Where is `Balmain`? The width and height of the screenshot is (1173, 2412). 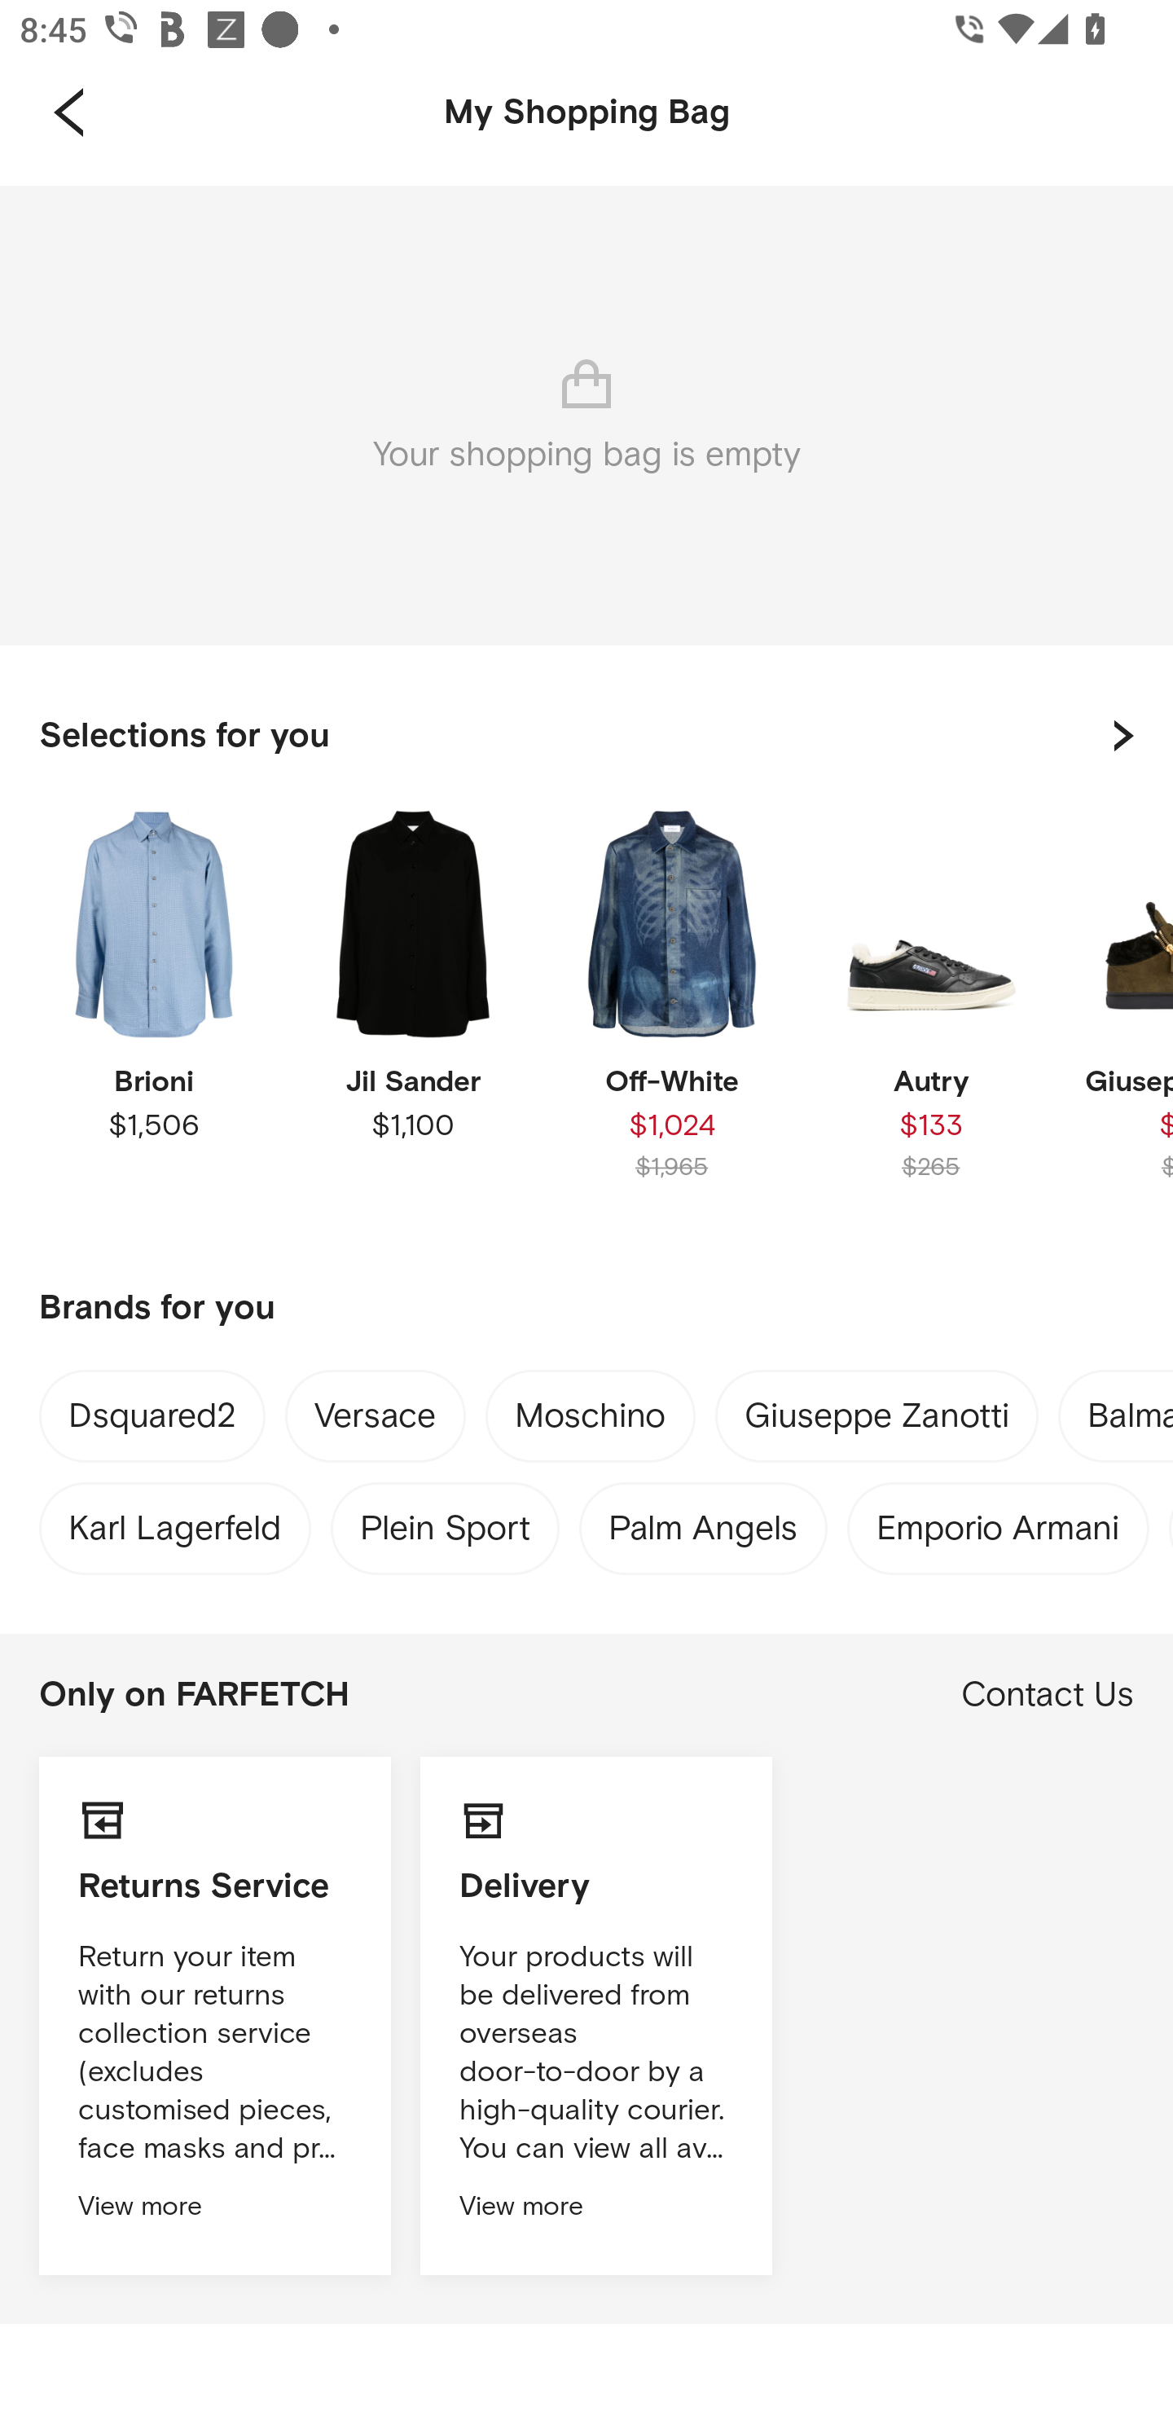
Balmain is located at coordinates (1130, 1421).